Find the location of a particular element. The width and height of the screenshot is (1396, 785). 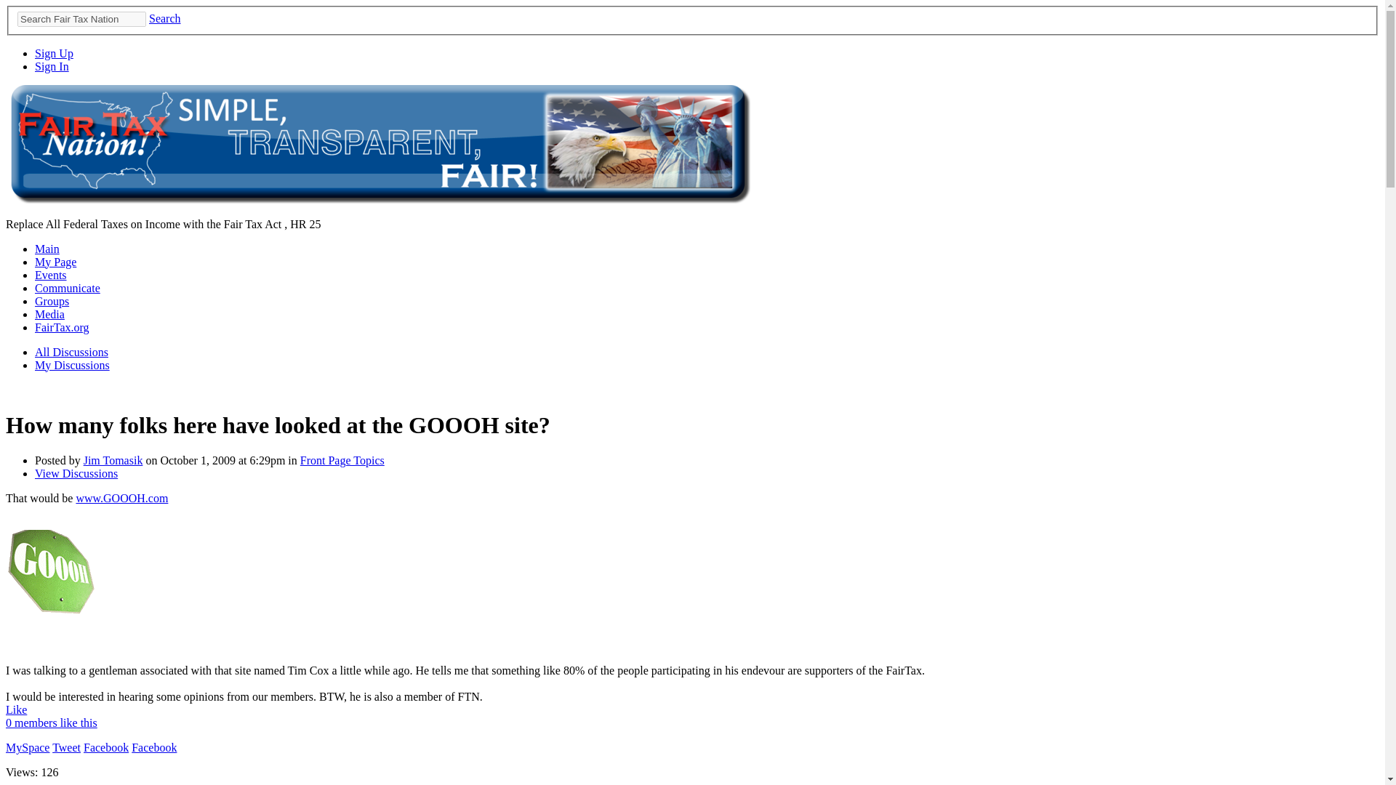

Communicate is located at coordinates (68, 288).